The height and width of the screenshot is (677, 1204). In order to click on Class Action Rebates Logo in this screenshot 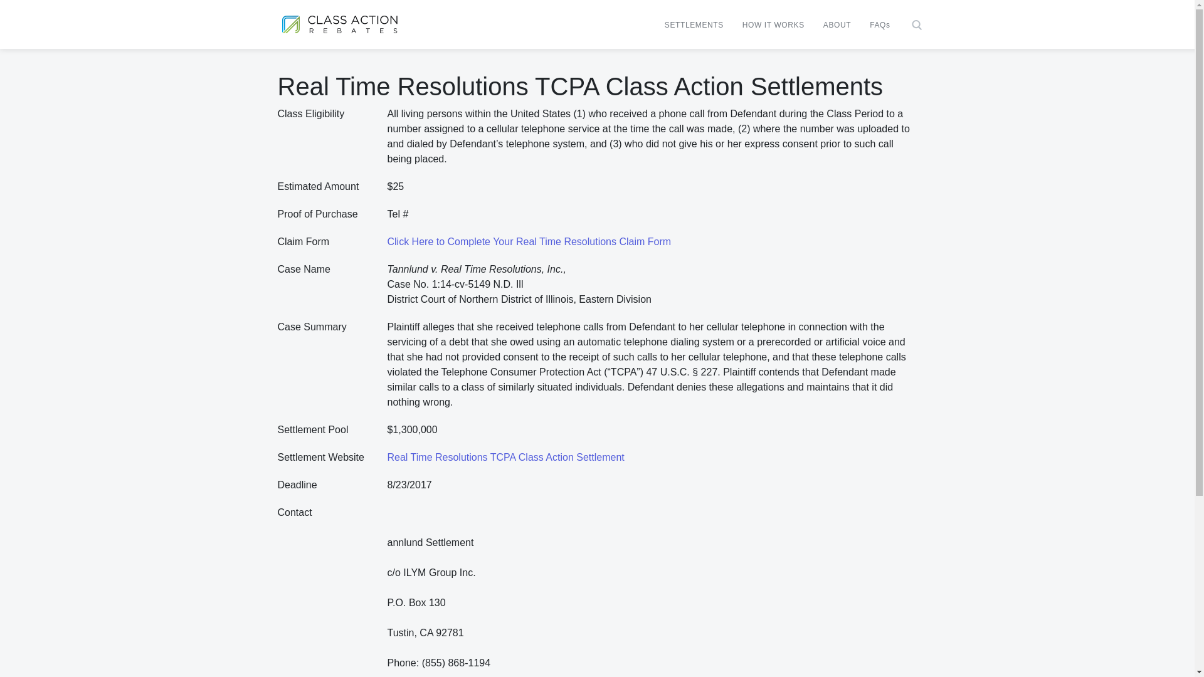, I will do `click(339, 24)`.